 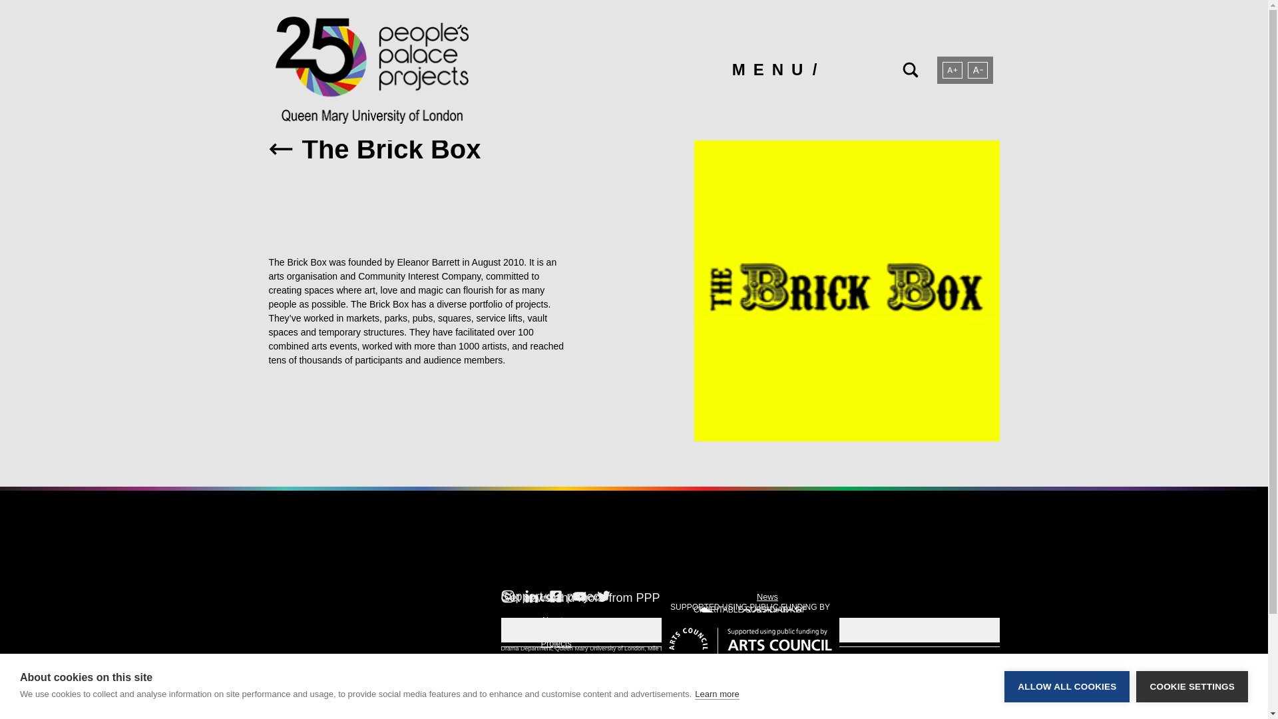 I want to click on Contact, so click(x=771, y=667).